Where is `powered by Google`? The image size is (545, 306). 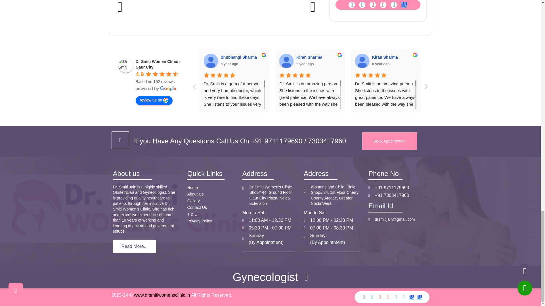
powered by Google is located at coordinates (156, 88).